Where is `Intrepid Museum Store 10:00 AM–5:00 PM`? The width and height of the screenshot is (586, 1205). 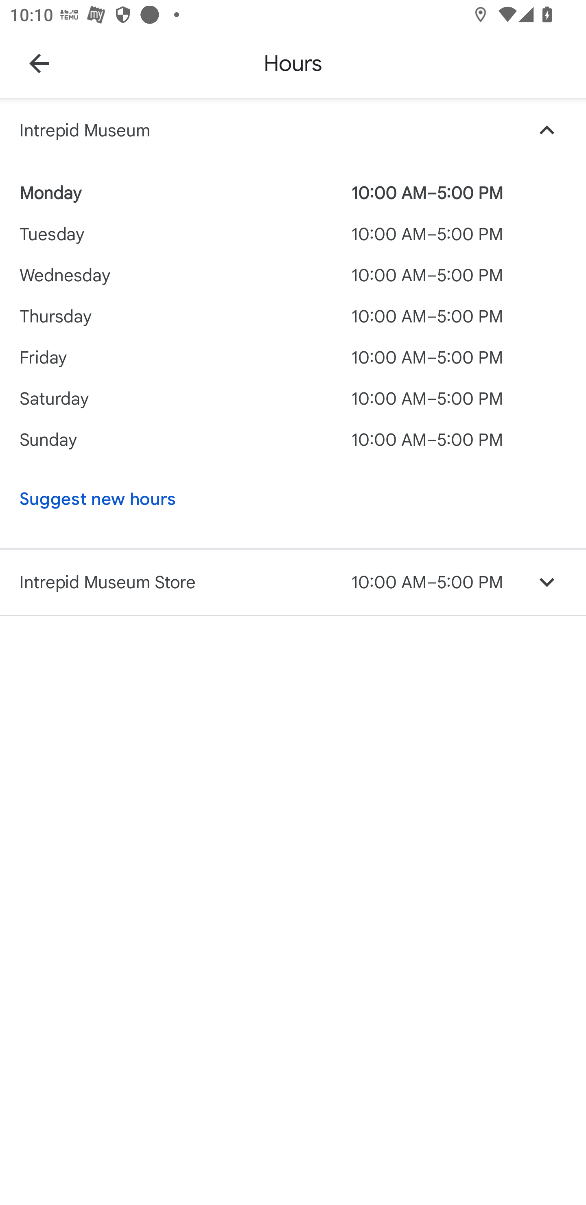
Intrepid Museum Store 10:00 AM–5:00 PM is located at coordinates (293, 582).